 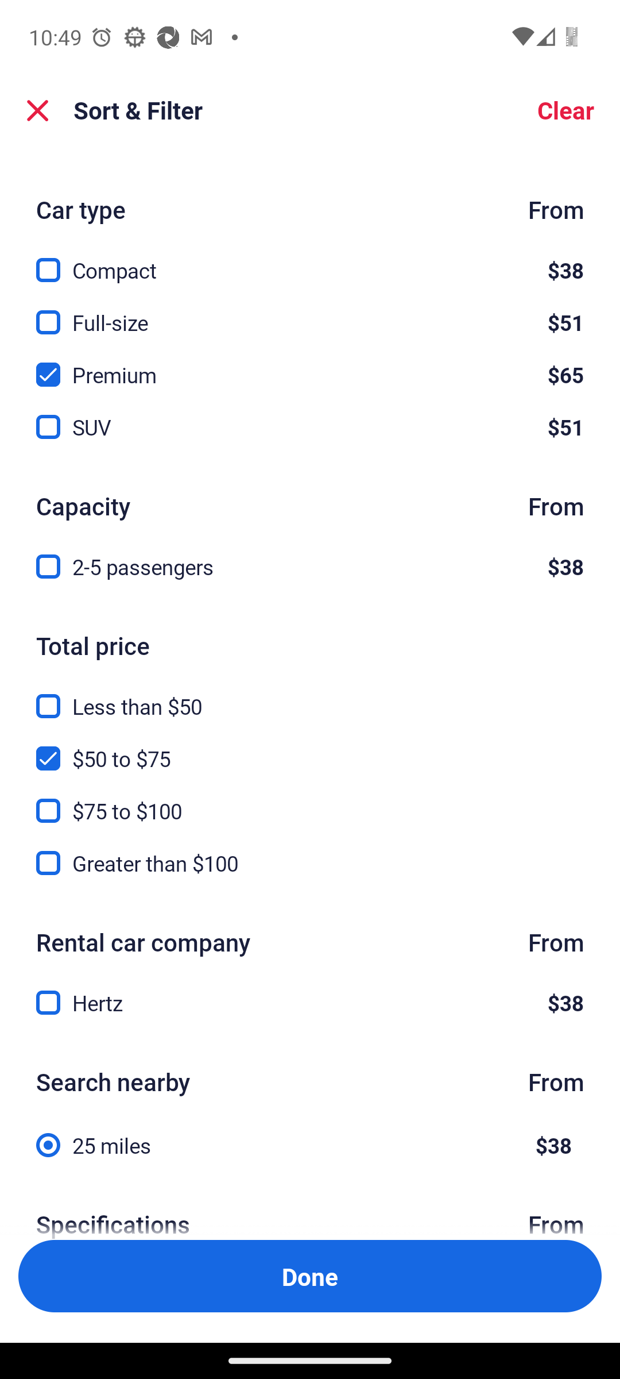 What do you see at coordinates (565, 110) in the screenshot?
I see `Clear` at bounding box center [565, 110].